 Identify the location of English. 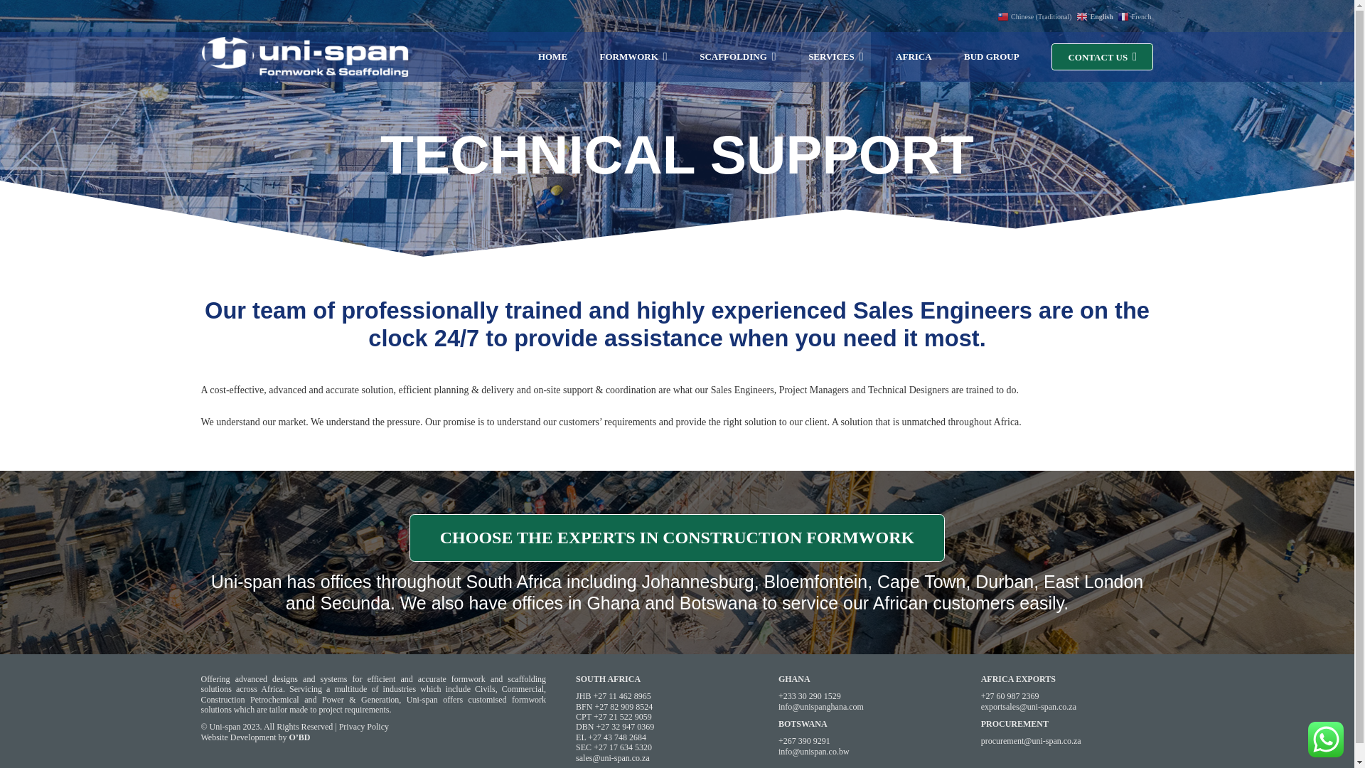
(1096, 16).